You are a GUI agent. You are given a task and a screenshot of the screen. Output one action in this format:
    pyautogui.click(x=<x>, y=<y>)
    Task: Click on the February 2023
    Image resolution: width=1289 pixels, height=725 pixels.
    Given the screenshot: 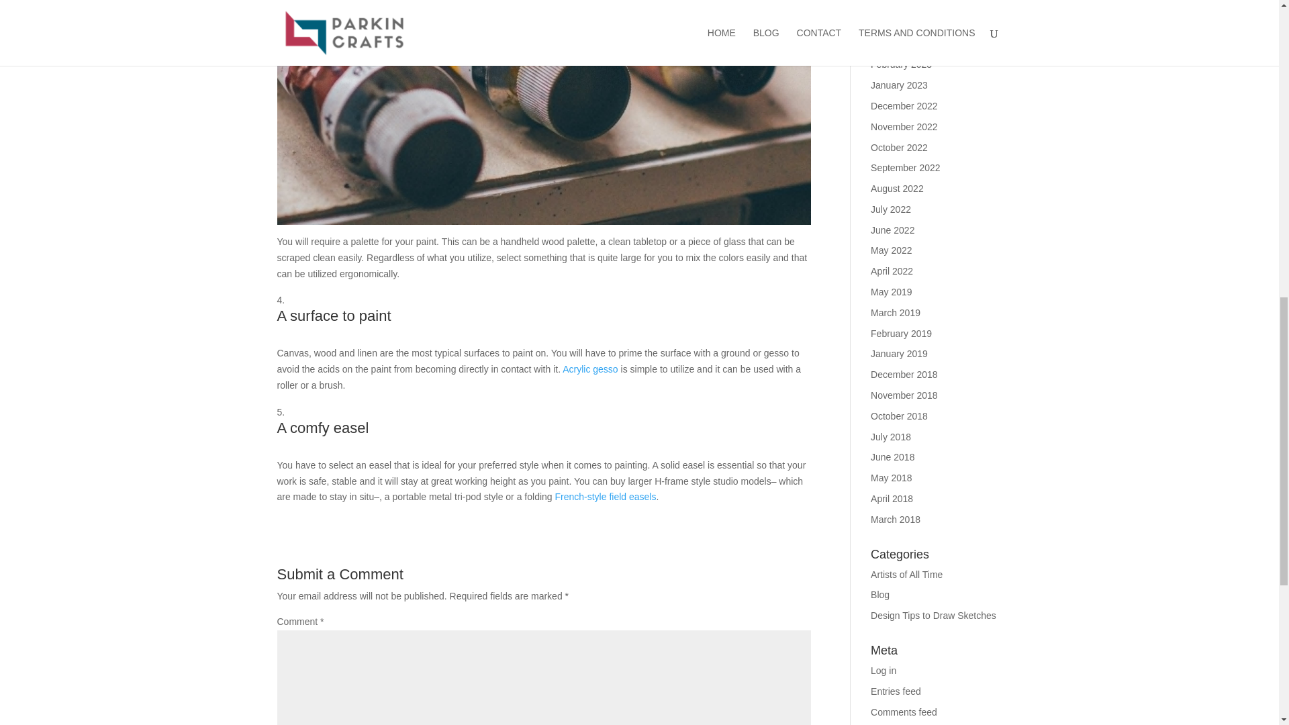 What is the action you would take?
    pyautogui.click(x=901, y=64)
    